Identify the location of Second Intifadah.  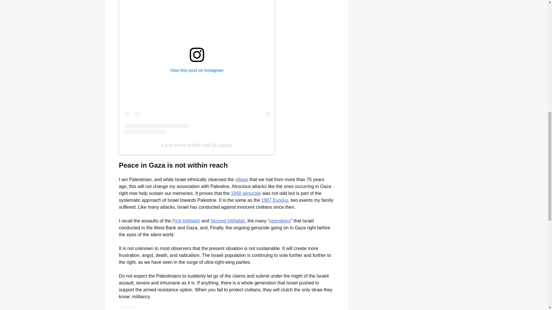
(228, 221).